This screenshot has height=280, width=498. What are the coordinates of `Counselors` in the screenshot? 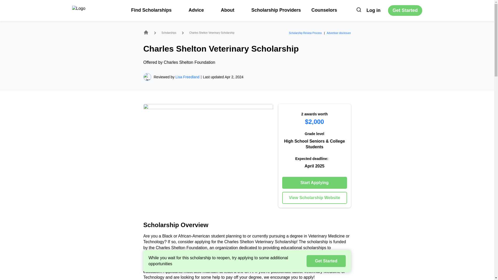 It's located at (324, 10).